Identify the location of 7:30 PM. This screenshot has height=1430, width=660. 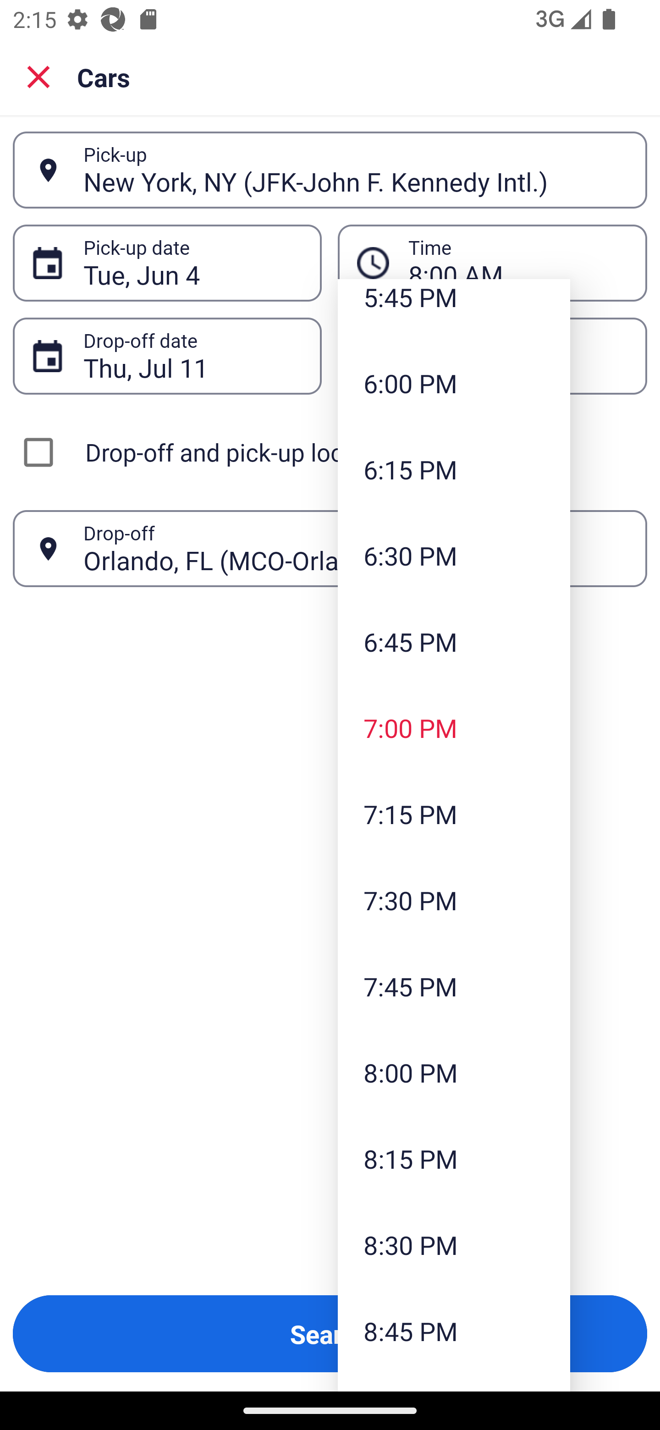
(454, 900).